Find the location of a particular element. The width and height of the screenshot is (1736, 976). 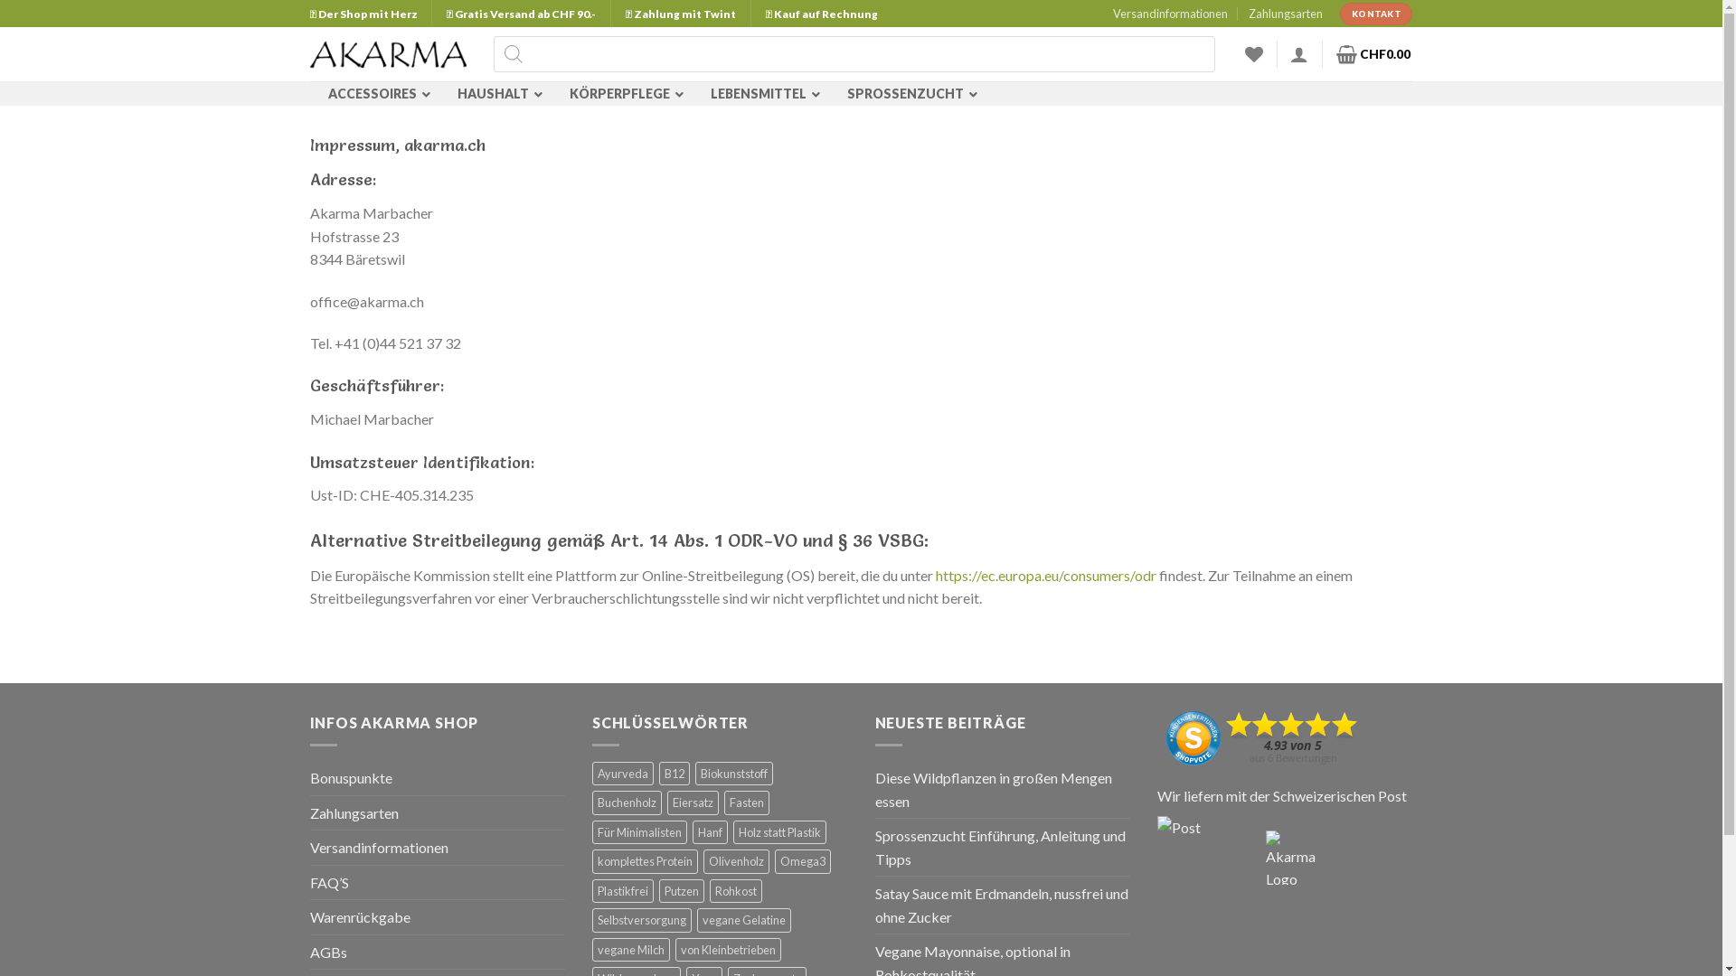

Fasten is located at coordinates (747, 802).